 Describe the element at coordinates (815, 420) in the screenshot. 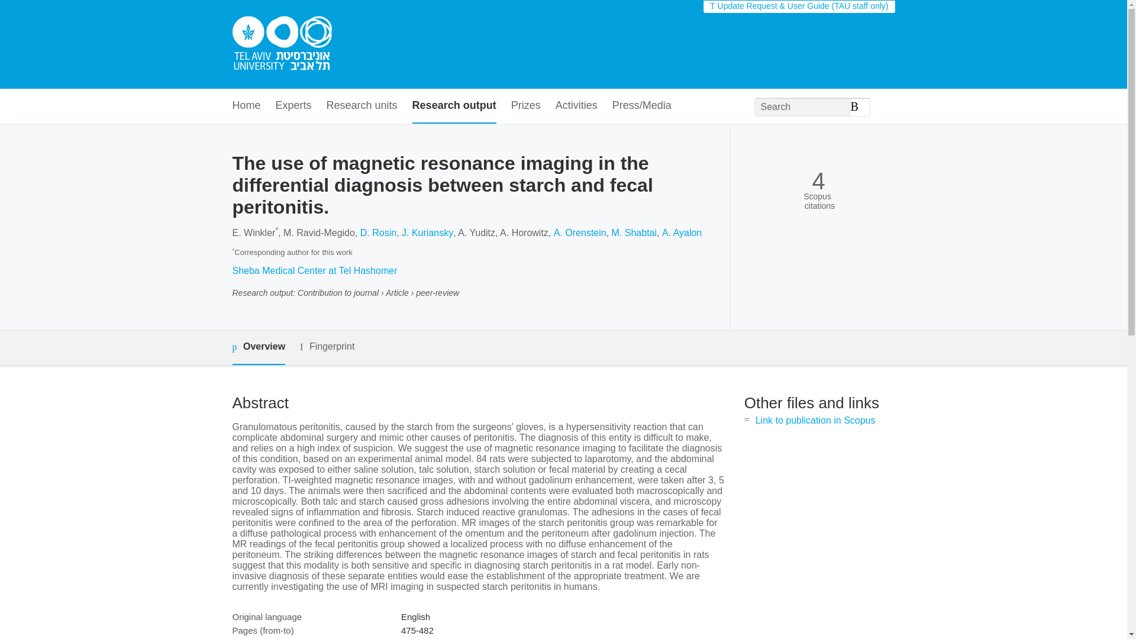

I see `Link to publication in Scopus` at that location.